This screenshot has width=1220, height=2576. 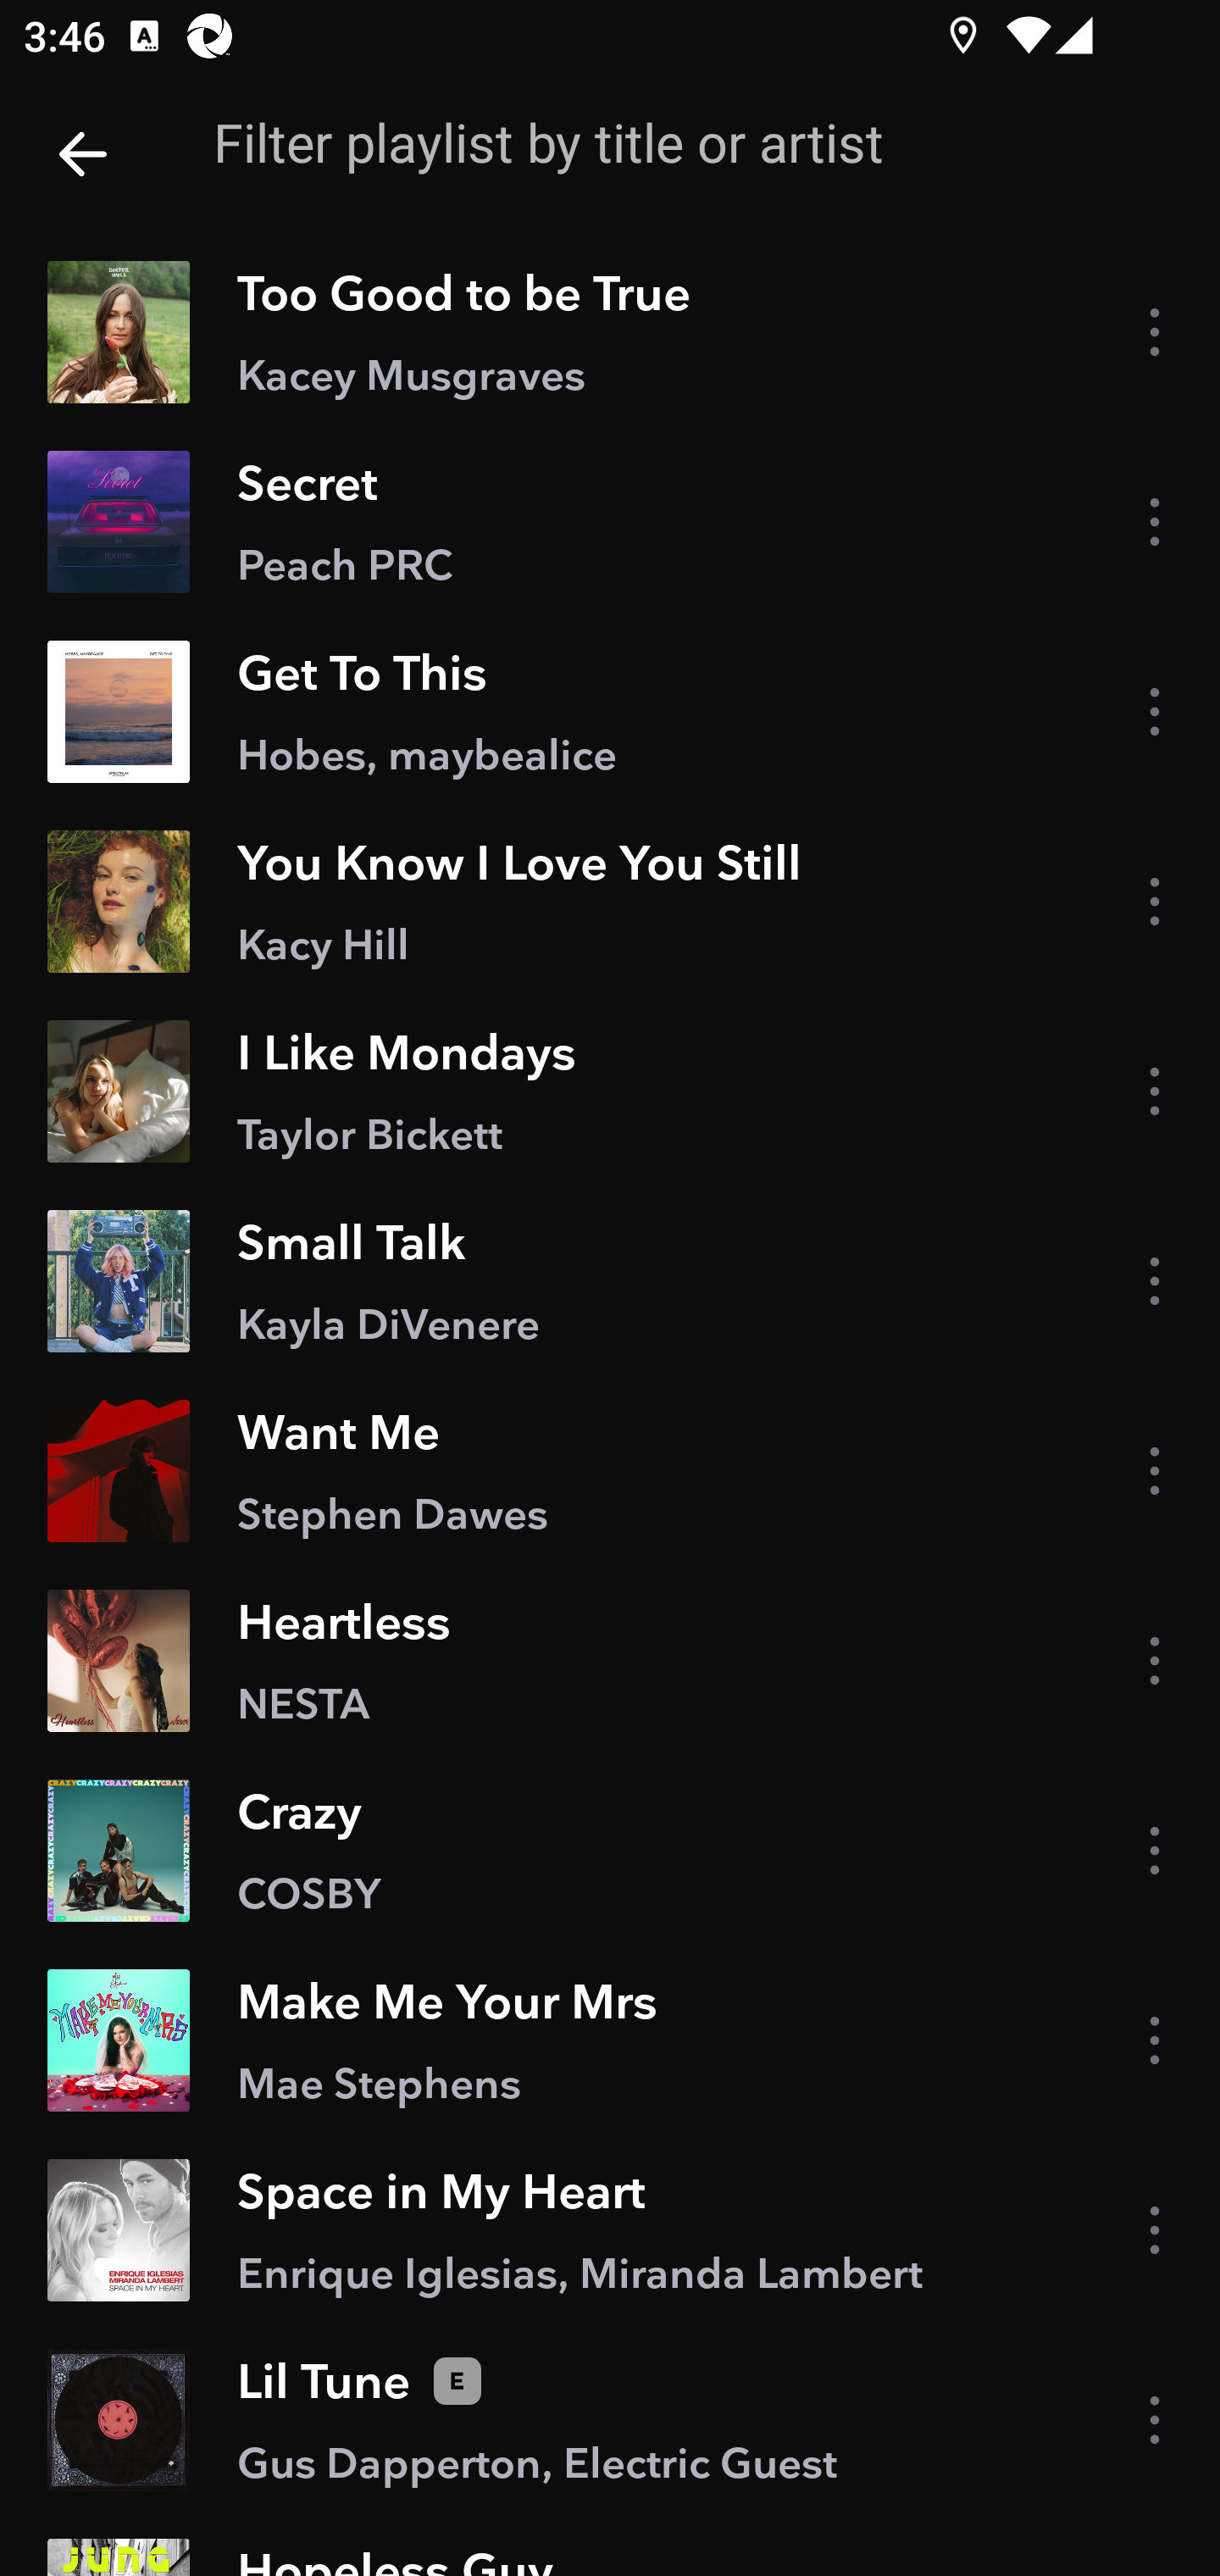 I want to click on Secret Peach PRC, so click(x=610, y=521).